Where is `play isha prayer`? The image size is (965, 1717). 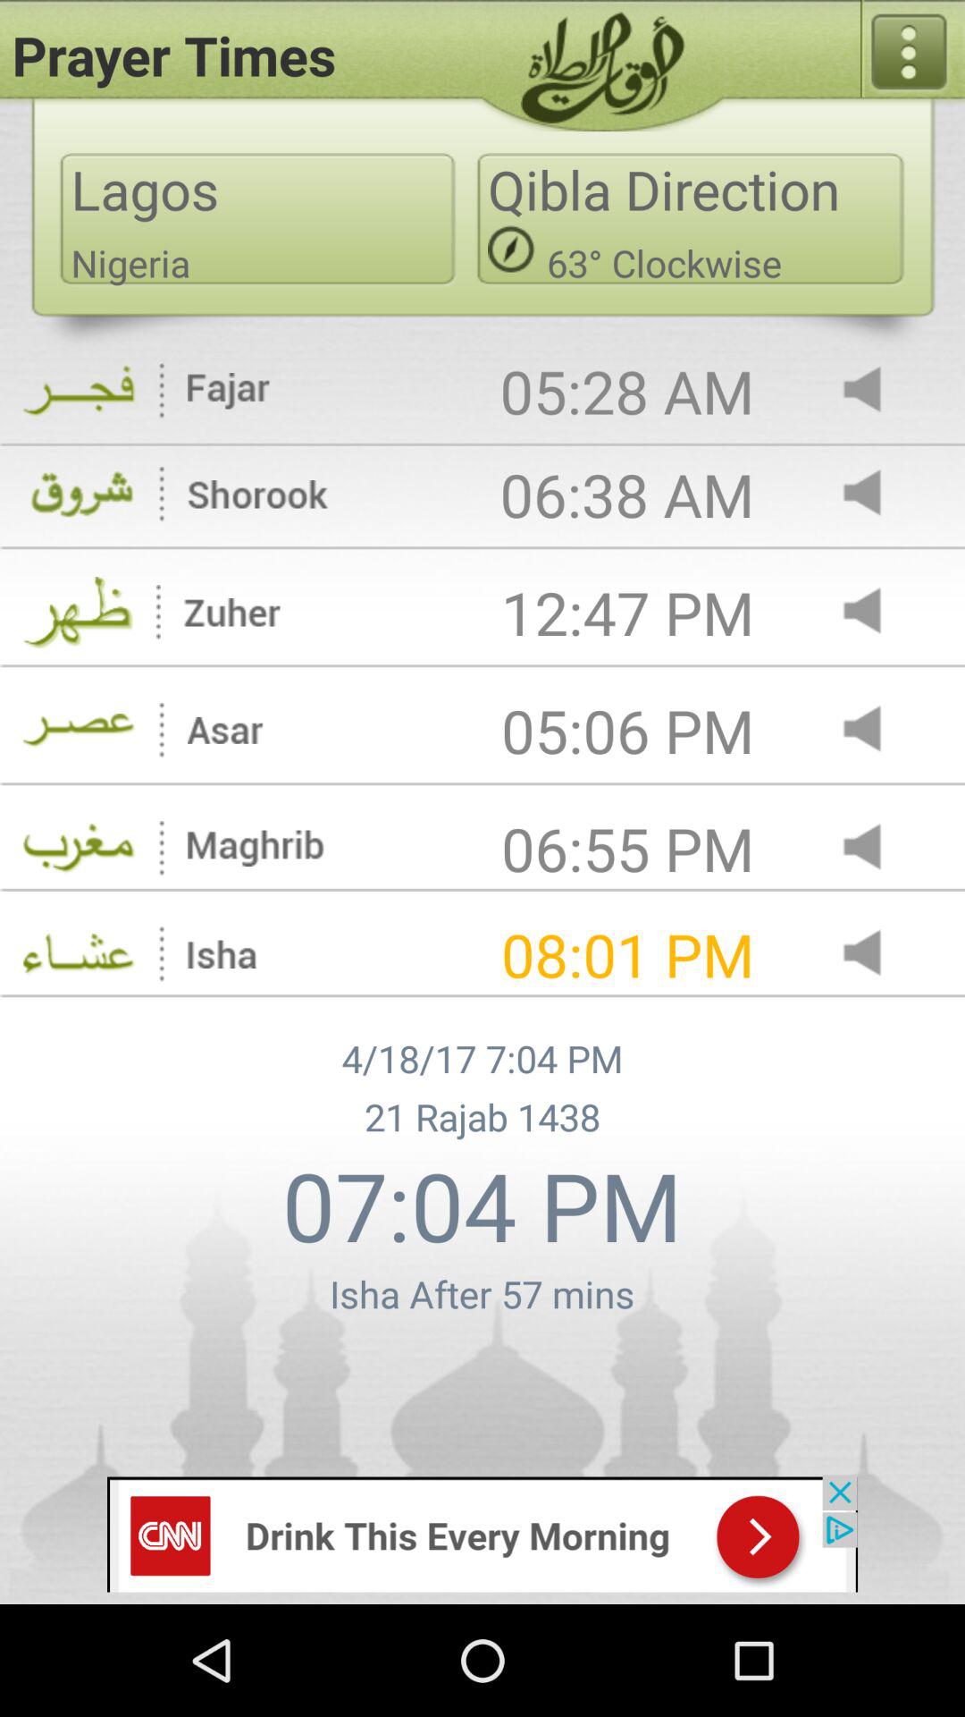
play isha prayer is located at coordinates (877, 955).